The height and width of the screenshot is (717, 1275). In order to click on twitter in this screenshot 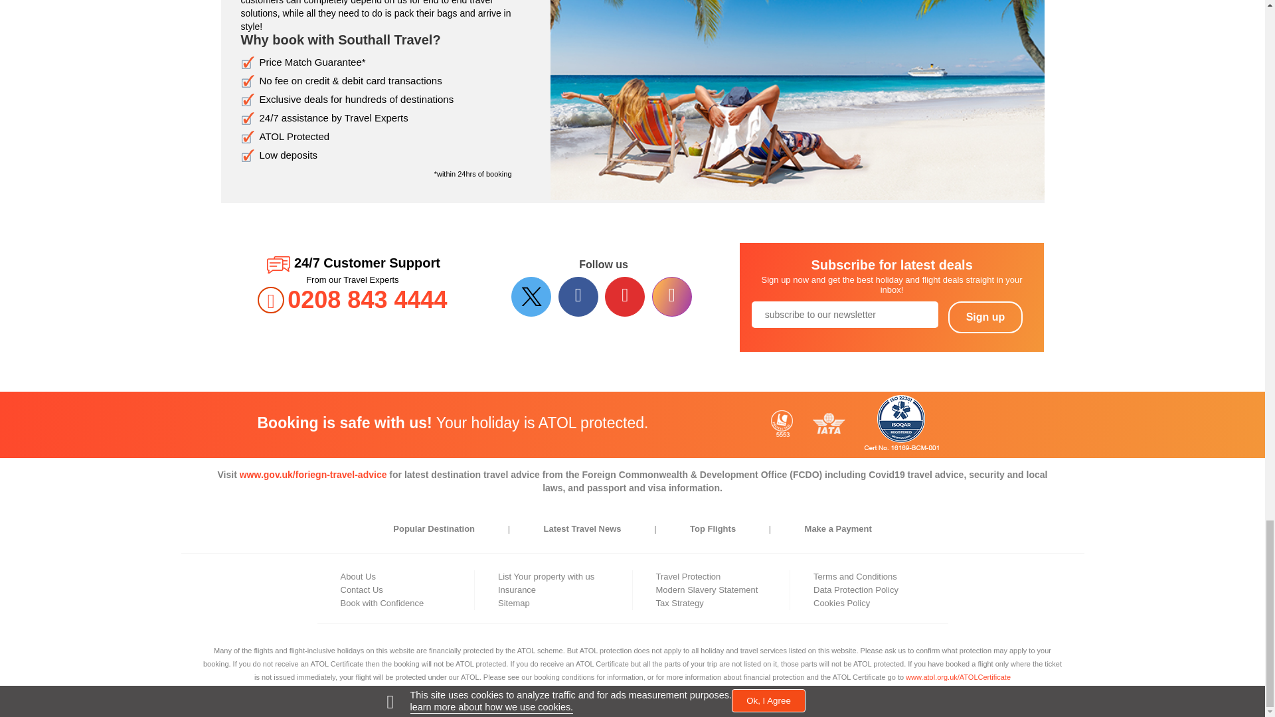, I will do `click(533, 296)`.